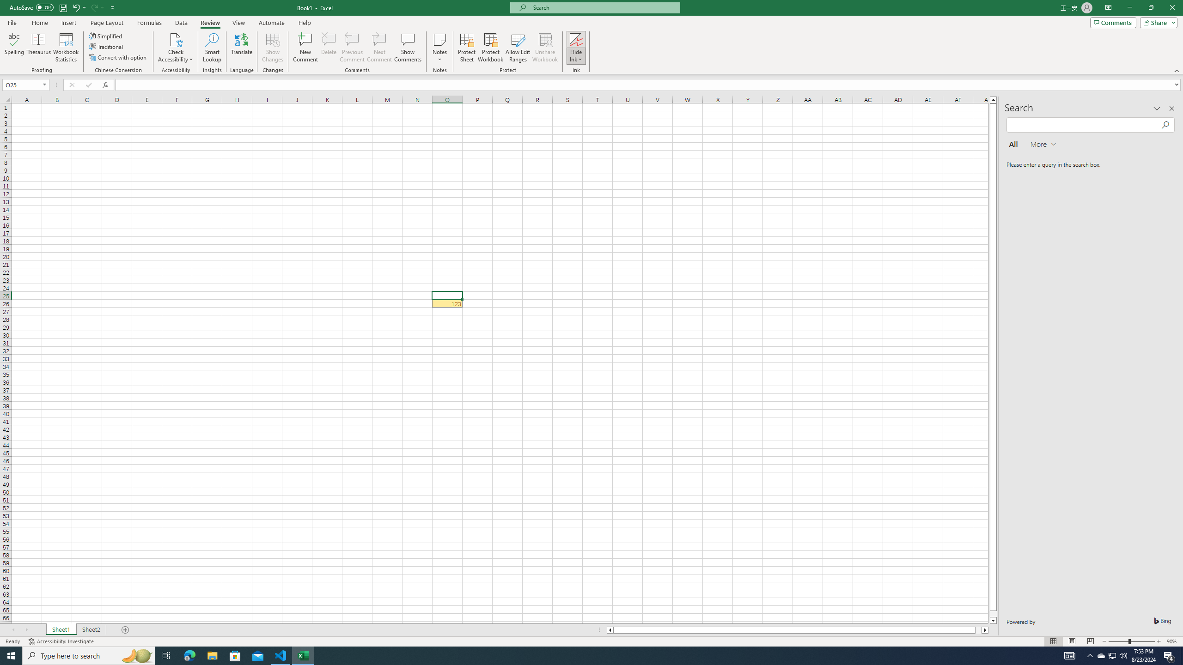 The height and width of the screenshot is (665, 1183). I want to click on Protect Workbook..., so click(491, 48).